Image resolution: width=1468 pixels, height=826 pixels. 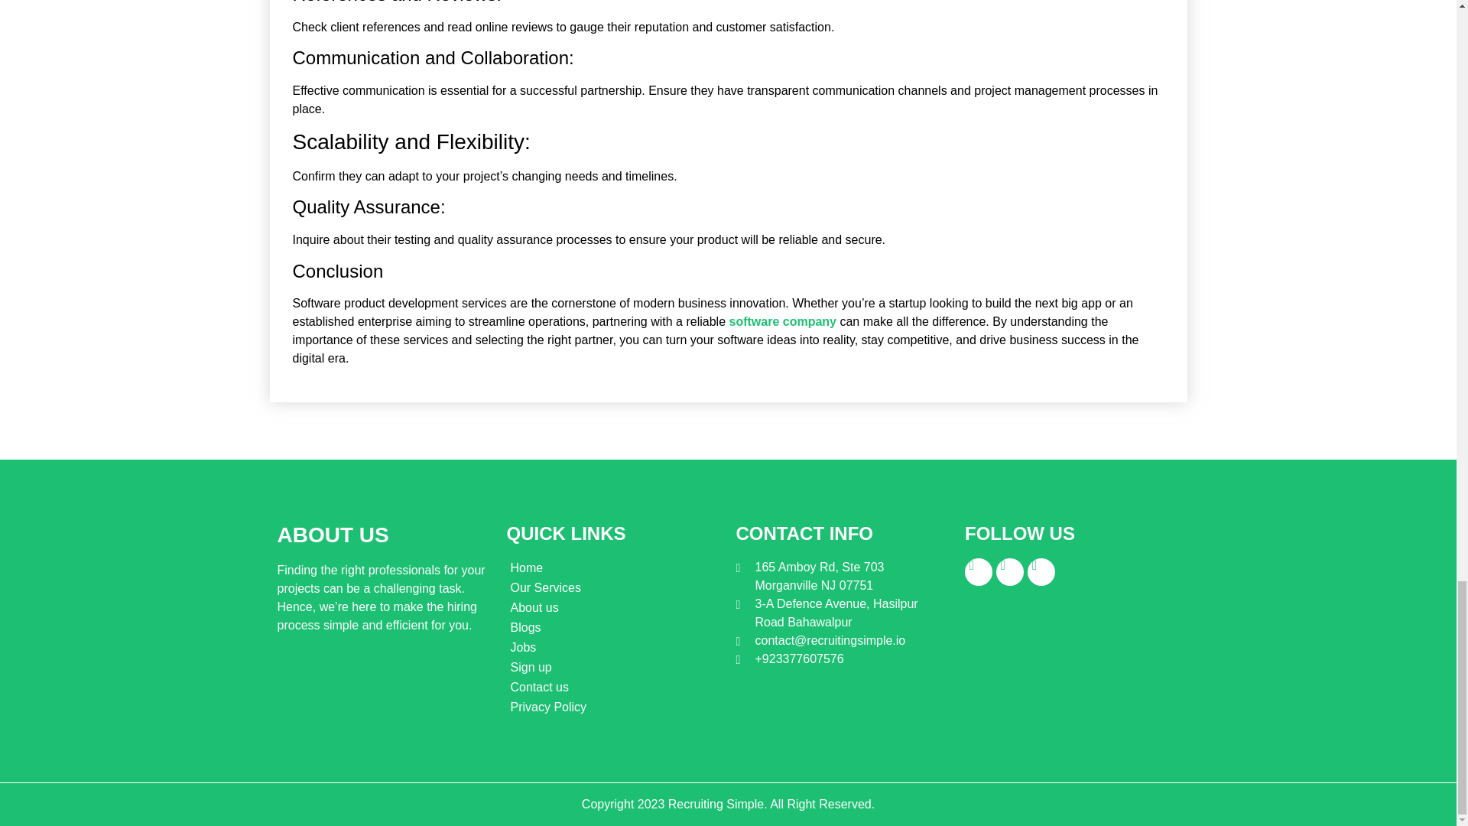 I want to click on Our Services, so click(x=613, y=587).